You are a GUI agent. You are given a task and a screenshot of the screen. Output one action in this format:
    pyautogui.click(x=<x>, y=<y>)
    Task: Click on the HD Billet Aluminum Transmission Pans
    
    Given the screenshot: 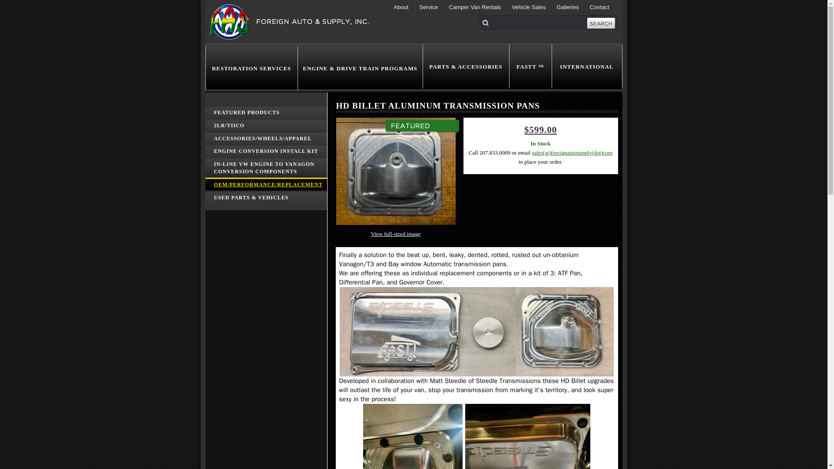 What is the action you would take?
    pyautogui.click(x=396, y=234)
    